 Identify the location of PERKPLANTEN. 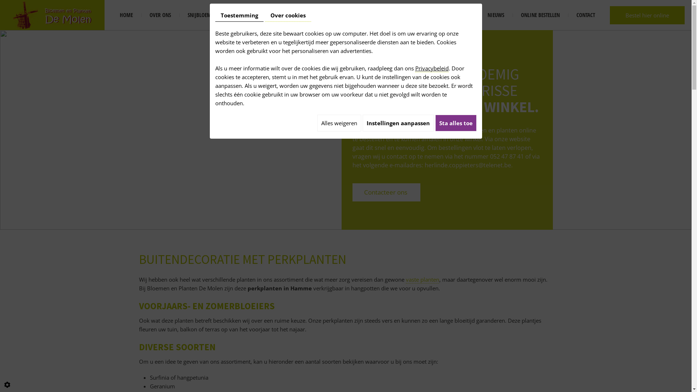
(349, 15).